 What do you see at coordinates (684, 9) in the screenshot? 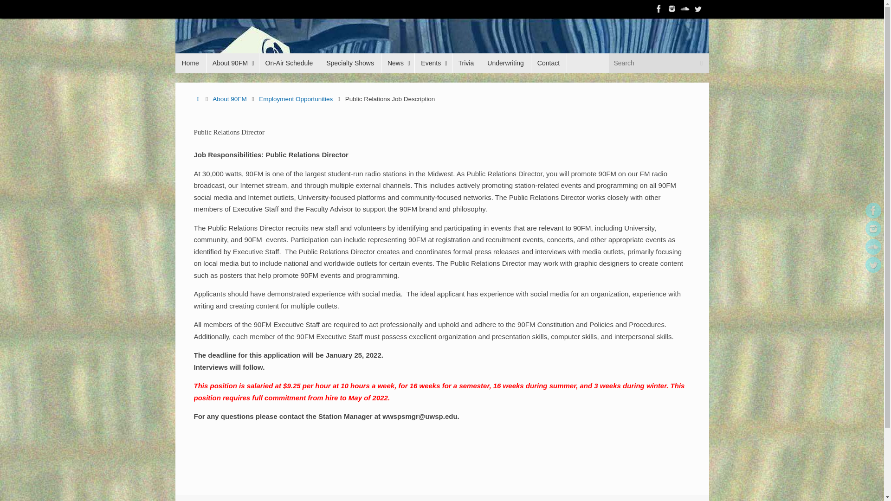
I see `SoundCloud` at bounding box center [684, 9].